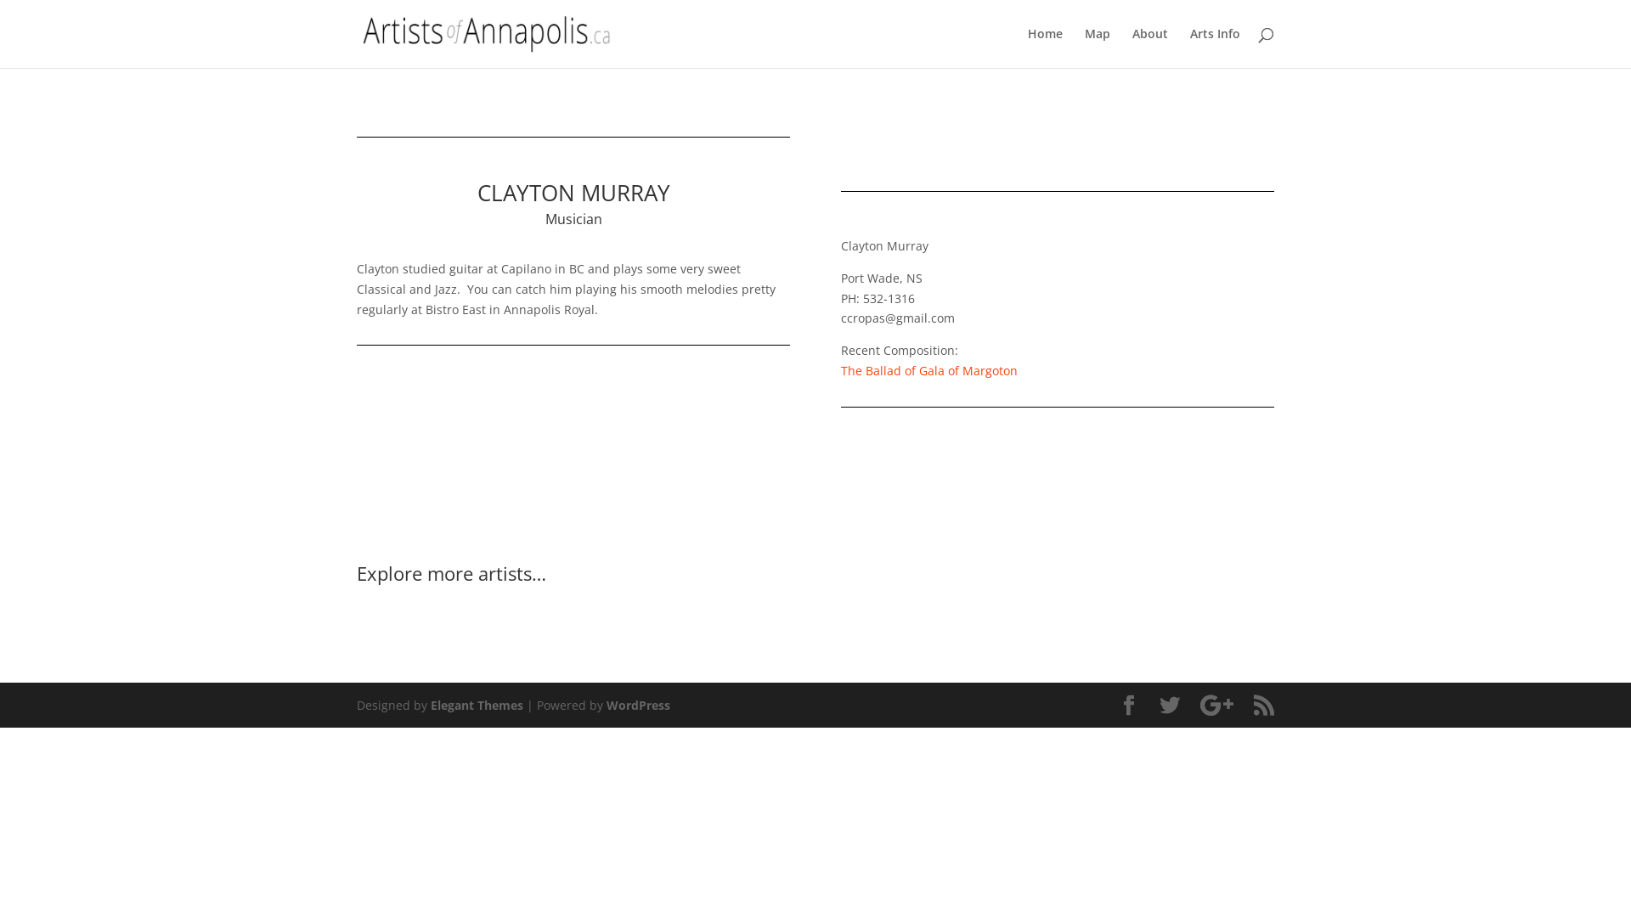  Describe the element at coordinates (1150, 48) in the screenshot. I see `About` at that location.